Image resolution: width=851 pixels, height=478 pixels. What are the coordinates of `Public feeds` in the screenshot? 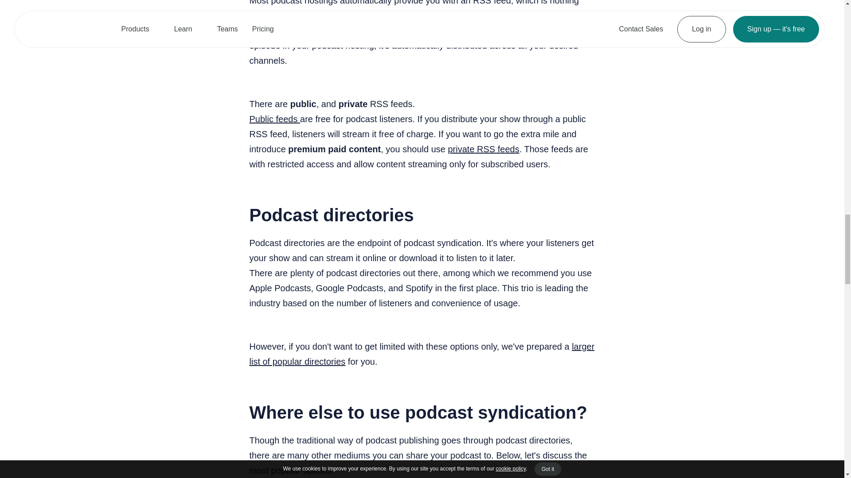 It's located at (275, 119).